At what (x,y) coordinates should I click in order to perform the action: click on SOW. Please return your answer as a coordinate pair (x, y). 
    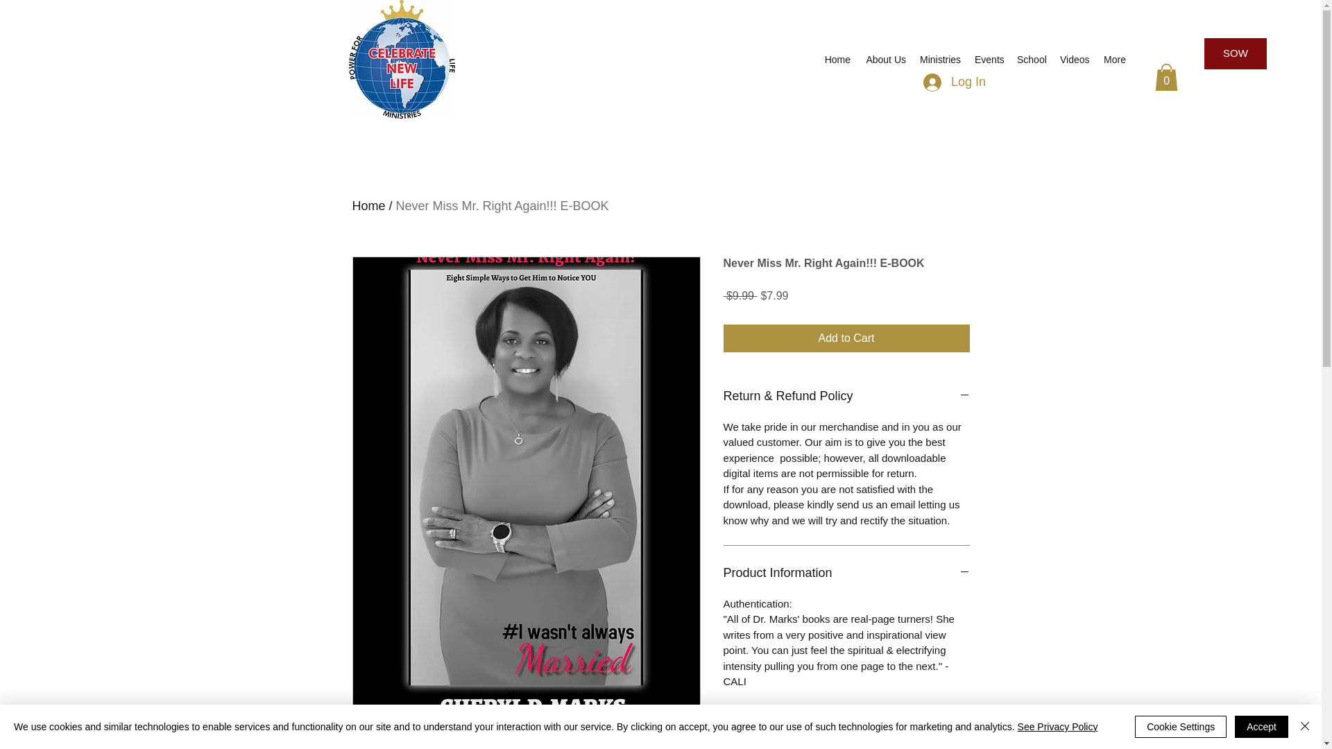
    Looking at the image, I should click on (1235, 54).